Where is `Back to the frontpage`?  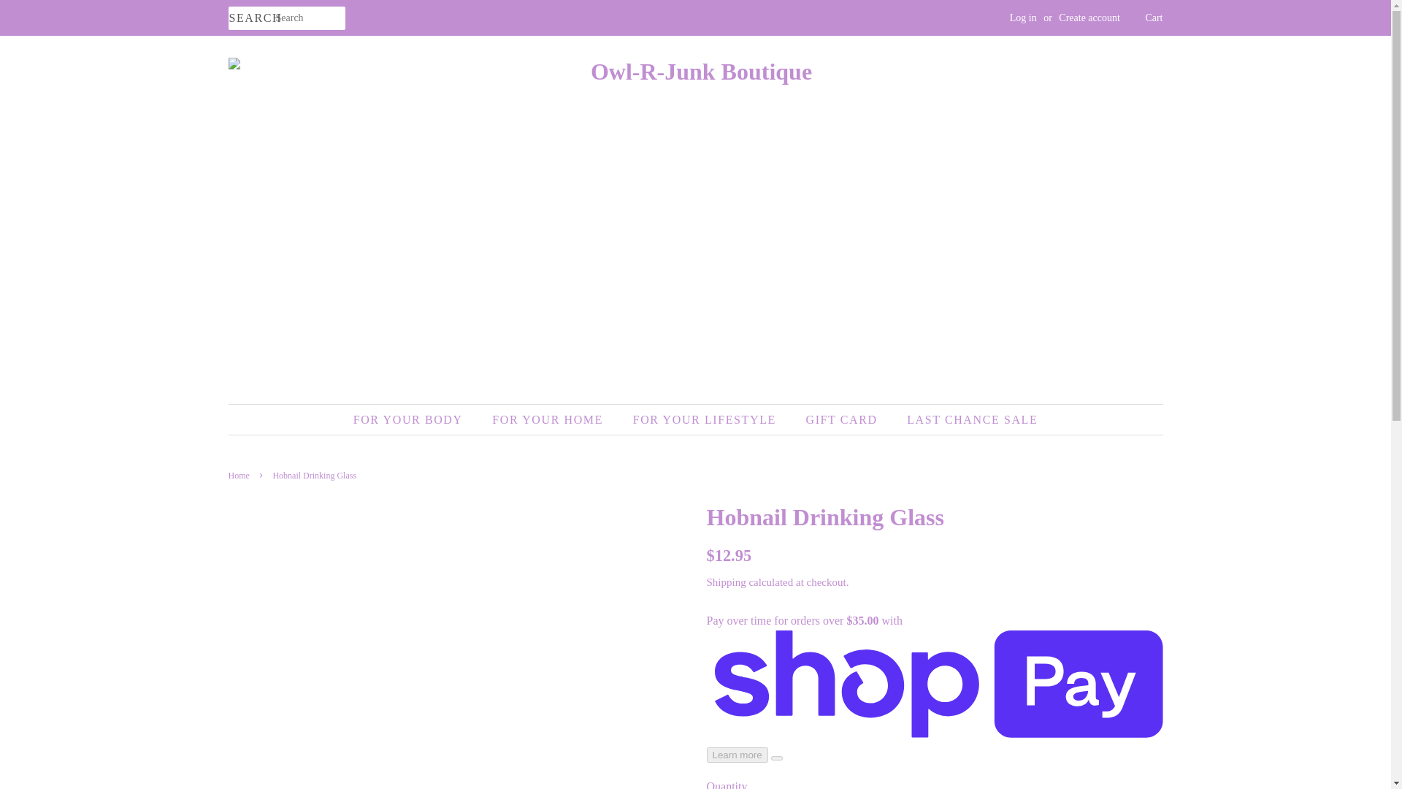 Back to the frontpage is located at coordinates (240, 475).